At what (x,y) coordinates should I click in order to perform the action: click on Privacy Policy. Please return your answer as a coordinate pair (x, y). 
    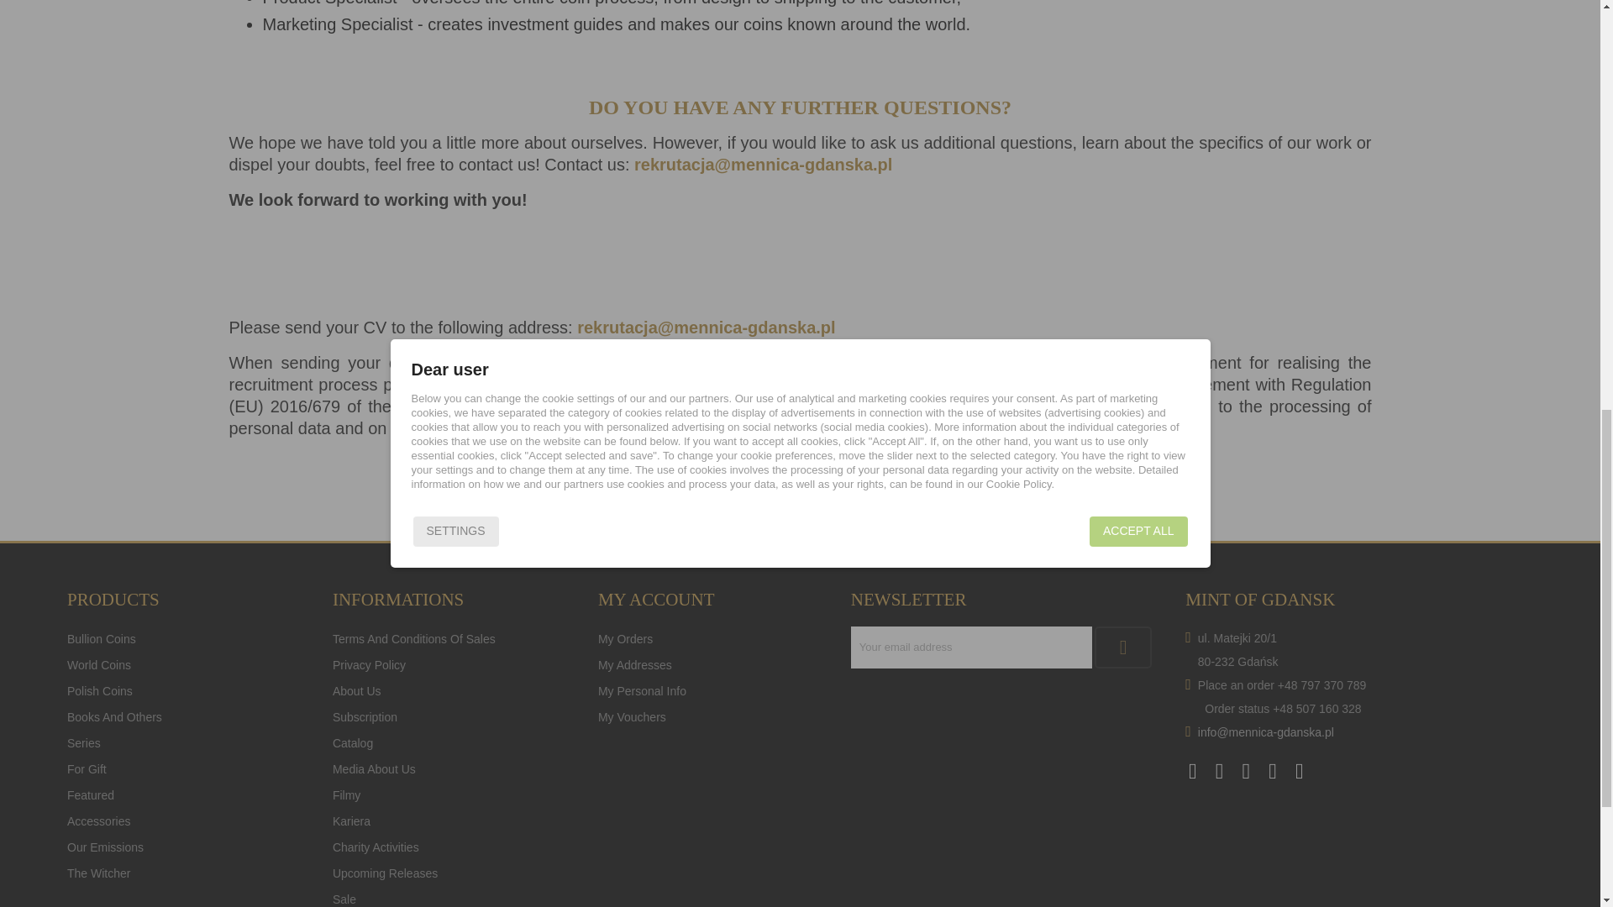
    Looking at the image, I should click on (369, 664).